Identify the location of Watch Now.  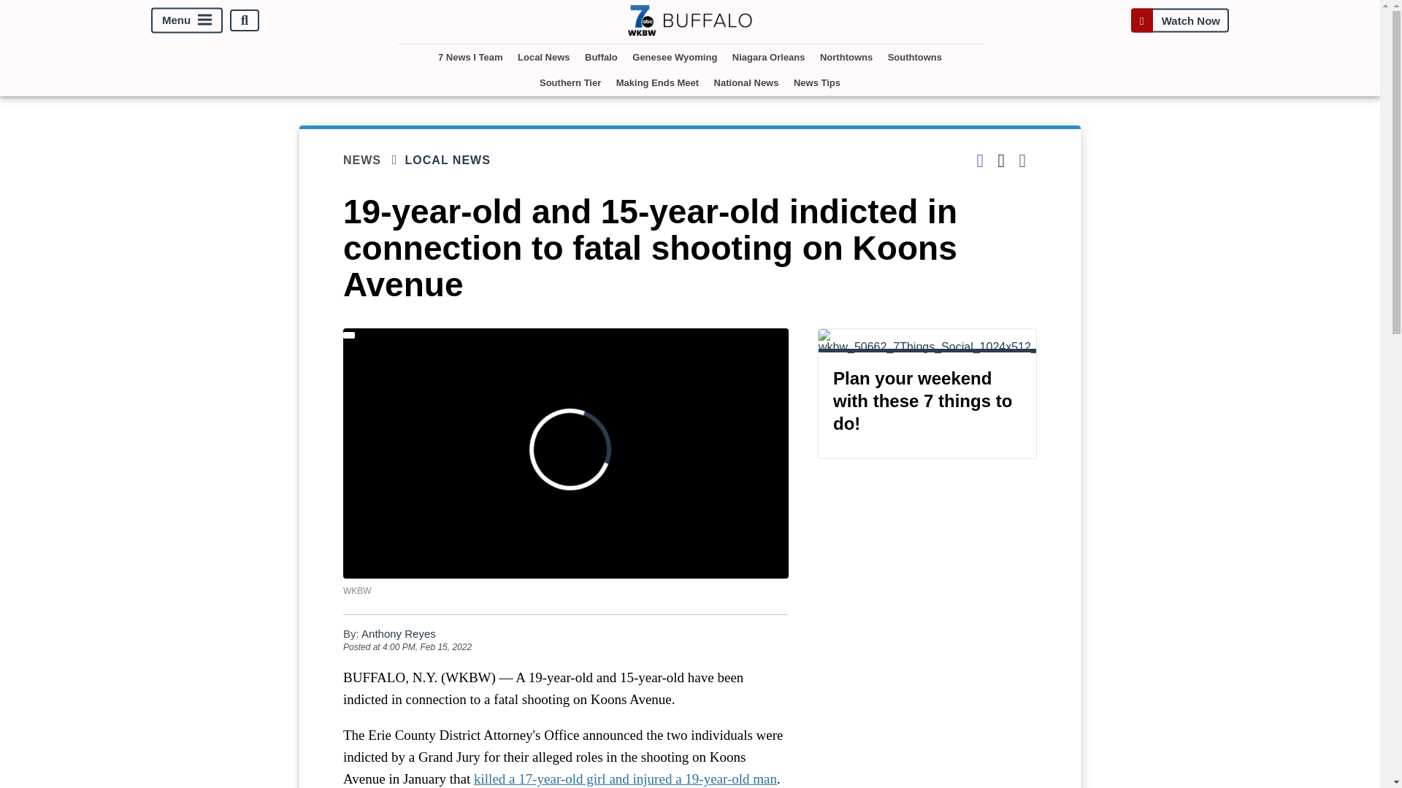
(1179, 20).